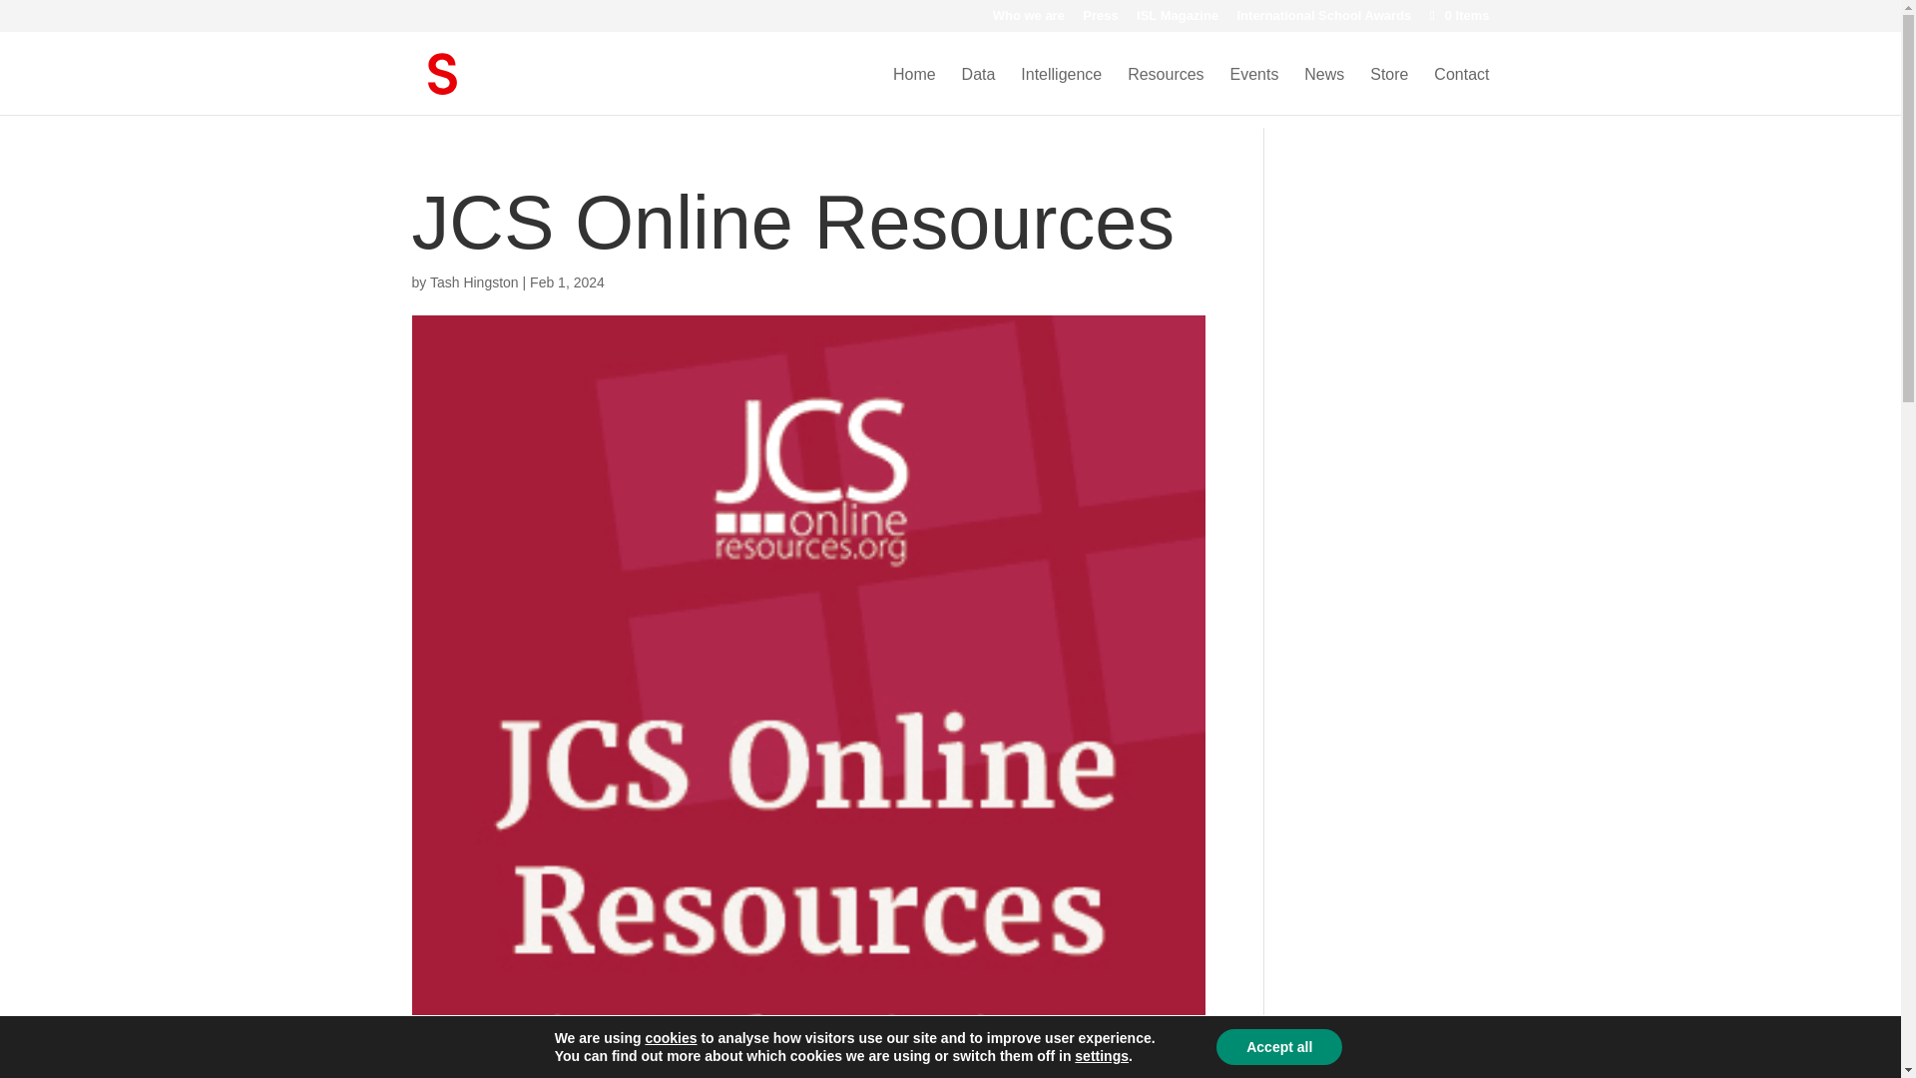  Describe the element at coordinates (1324, 91) in the screenshot. I see `News` at that location.